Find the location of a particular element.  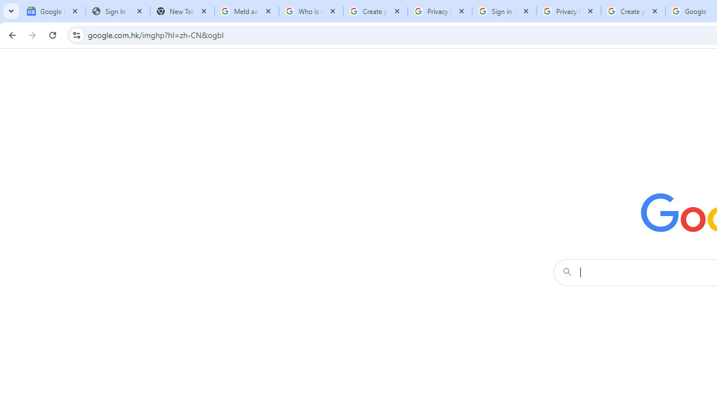

Sign in - Google Accounts is located at coordinates (504, 11).